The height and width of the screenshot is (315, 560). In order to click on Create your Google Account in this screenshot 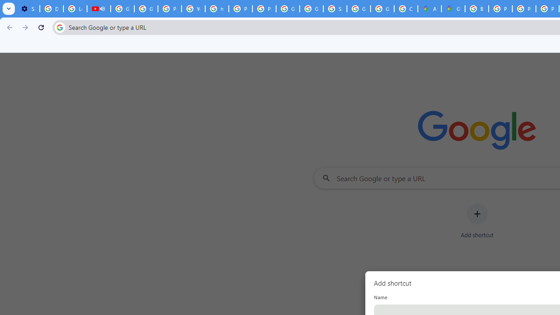, I will do `click(406, 9)`.